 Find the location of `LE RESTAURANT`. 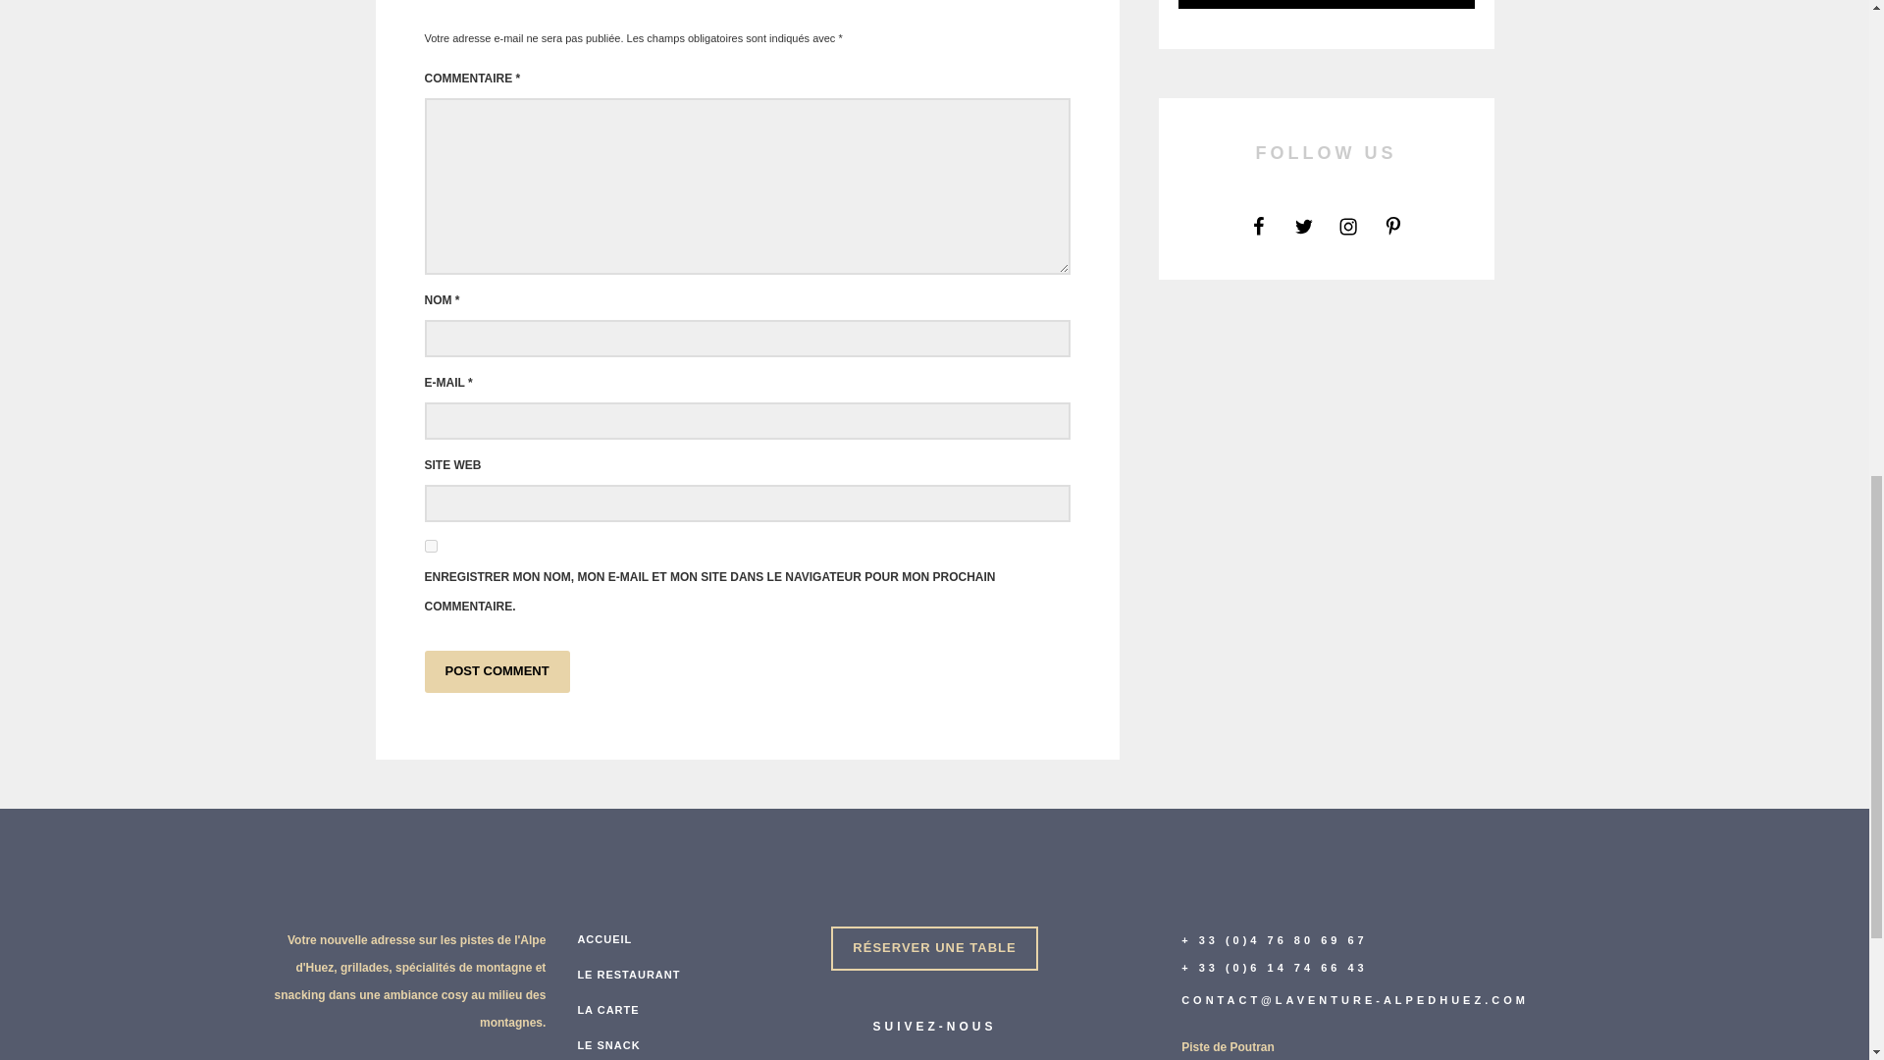

LE RESTAURANT is located at coordinates (628, 974).